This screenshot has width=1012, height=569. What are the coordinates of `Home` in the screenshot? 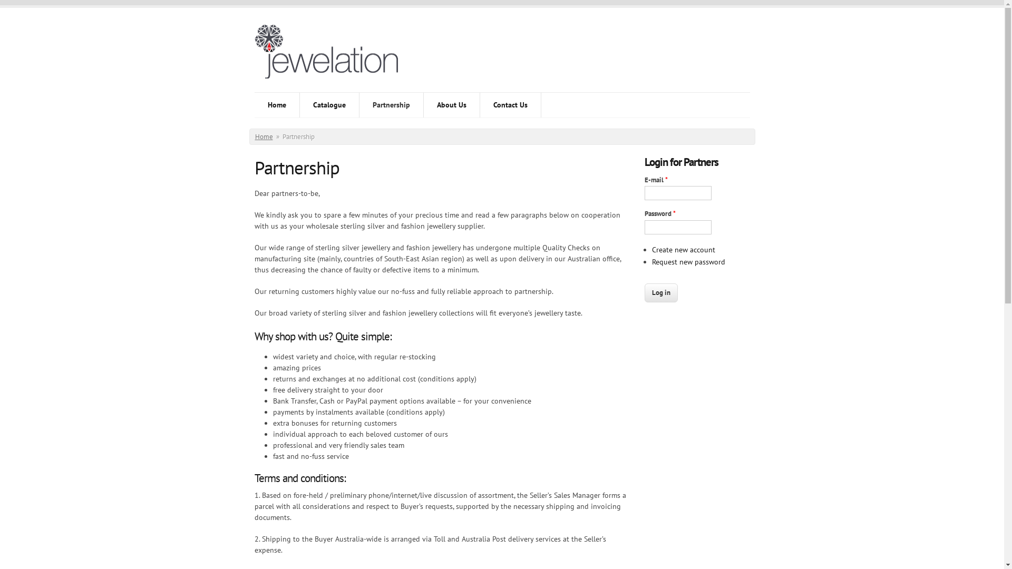 It's located at (334, 58).